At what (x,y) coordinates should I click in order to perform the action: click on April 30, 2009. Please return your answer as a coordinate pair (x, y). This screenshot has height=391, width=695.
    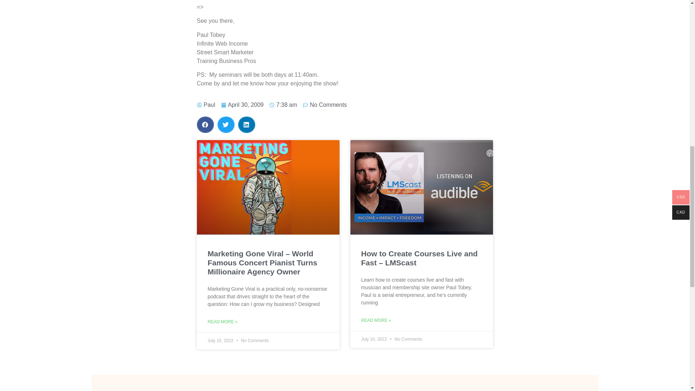
    Looking at the image, I should click on (243, 105).